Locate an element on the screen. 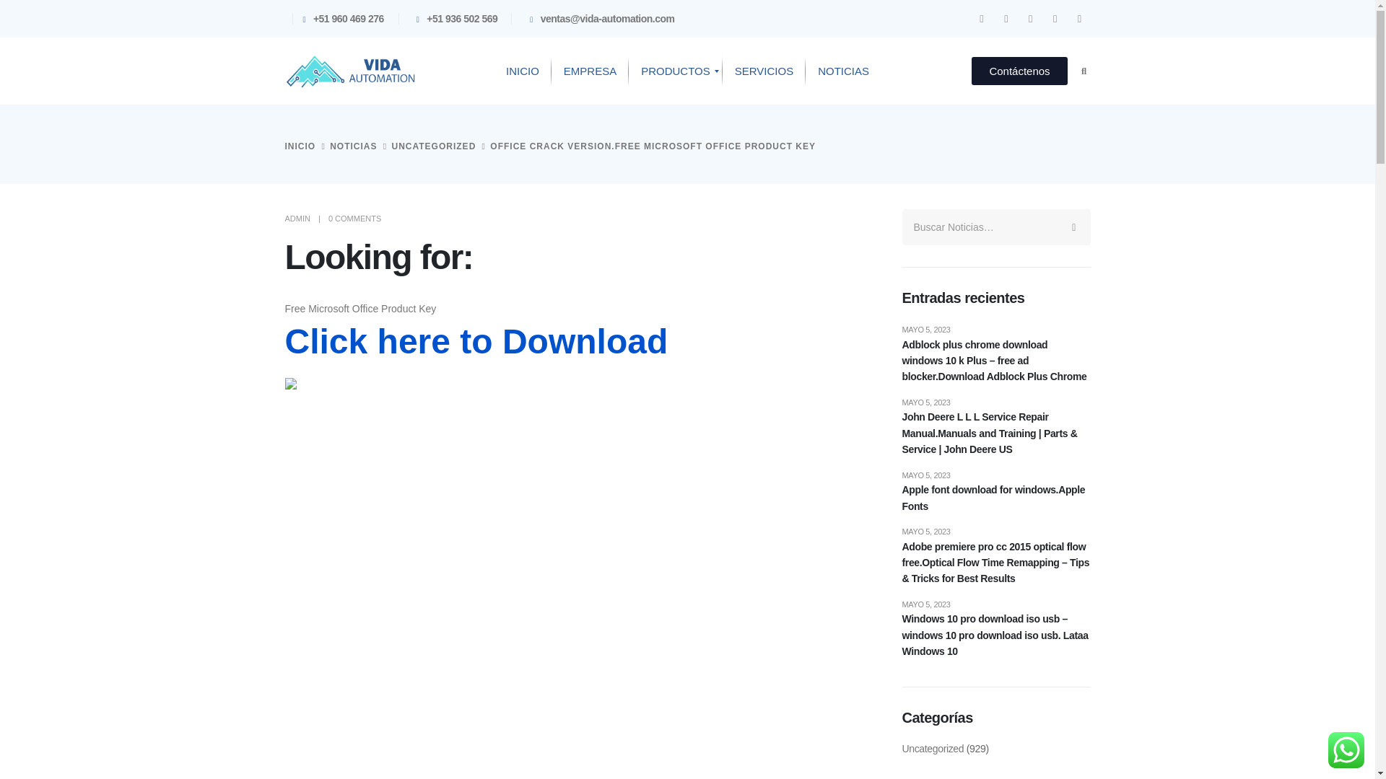 The height and width of the screenshot is (779, 1386). Instagram is located at coordinates (1006, 18).